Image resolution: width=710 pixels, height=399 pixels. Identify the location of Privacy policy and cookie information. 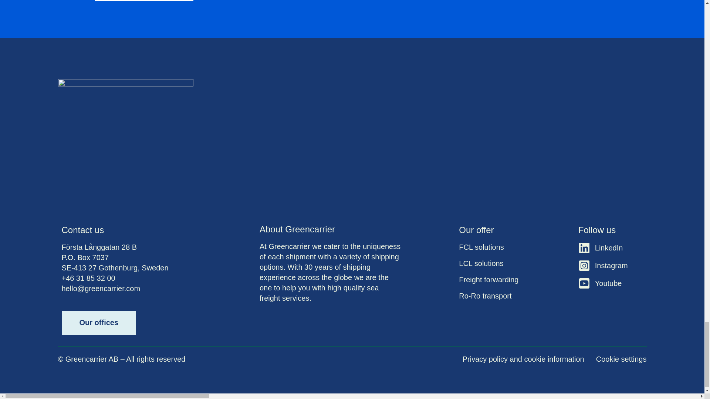
(524, 359).